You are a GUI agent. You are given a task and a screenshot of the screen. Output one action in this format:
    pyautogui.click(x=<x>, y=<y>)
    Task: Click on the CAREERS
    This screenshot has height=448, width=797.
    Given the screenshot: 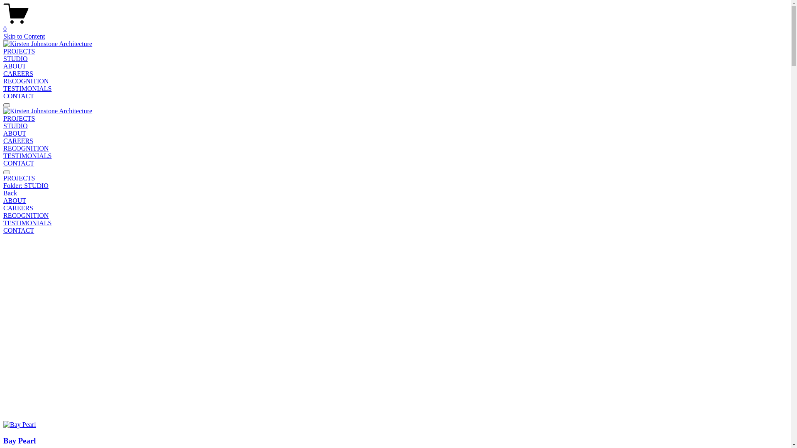 What is the action you would take?
    pyautogui.click(x=18, y=141)
    